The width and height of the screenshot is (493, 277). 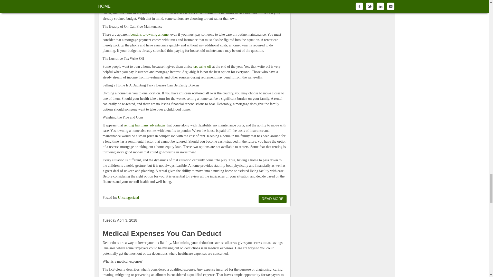 I want to click on View all posts in Uncategorized, so click(x=128, y=197).